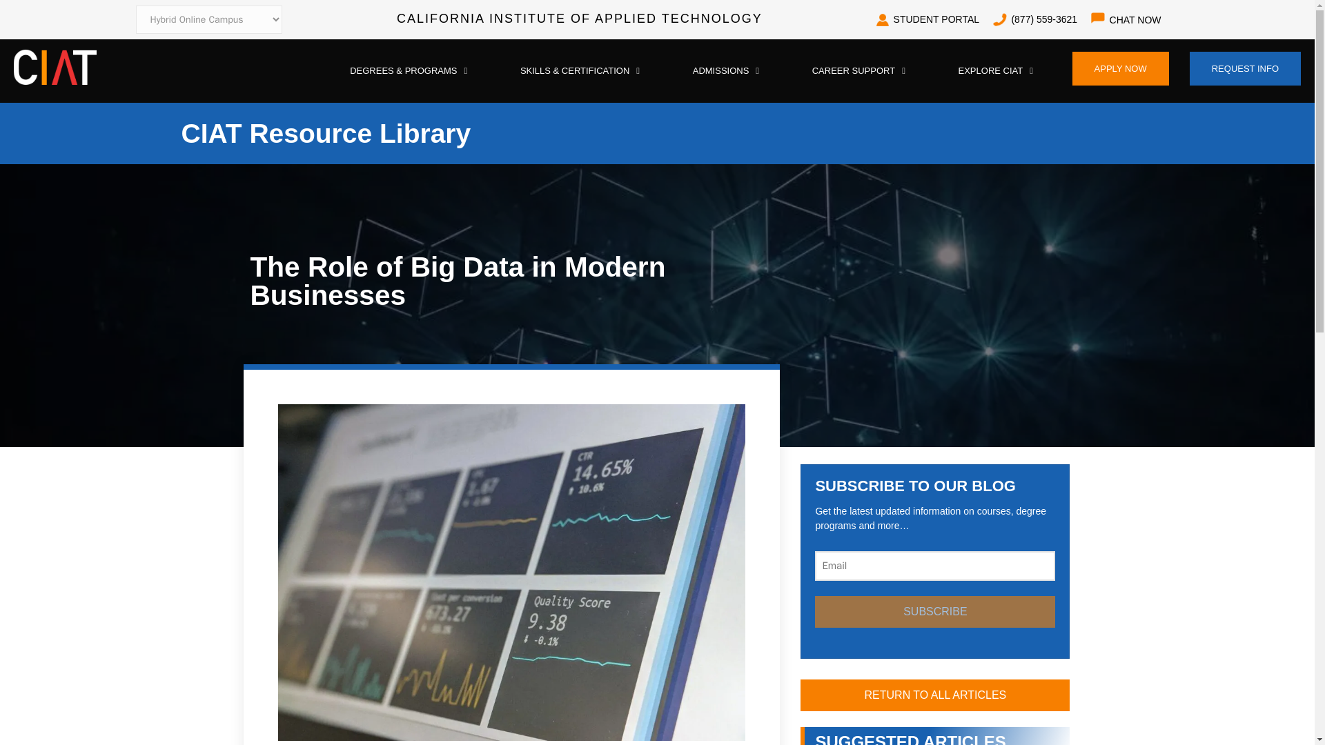  What do you see at coordinates (1136, 20) in the screenshot?
I see `CHAT NOW` at bounding box center [1136, 20].